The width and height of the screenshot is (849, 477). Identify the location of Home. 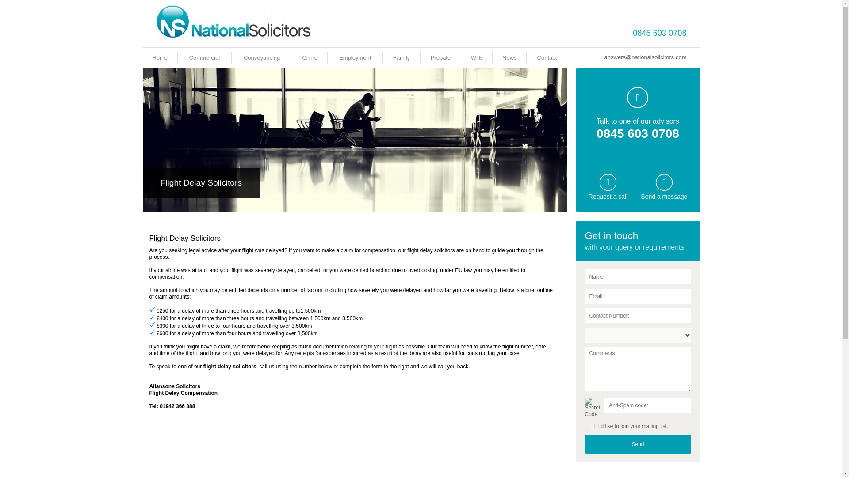
(159, 57).